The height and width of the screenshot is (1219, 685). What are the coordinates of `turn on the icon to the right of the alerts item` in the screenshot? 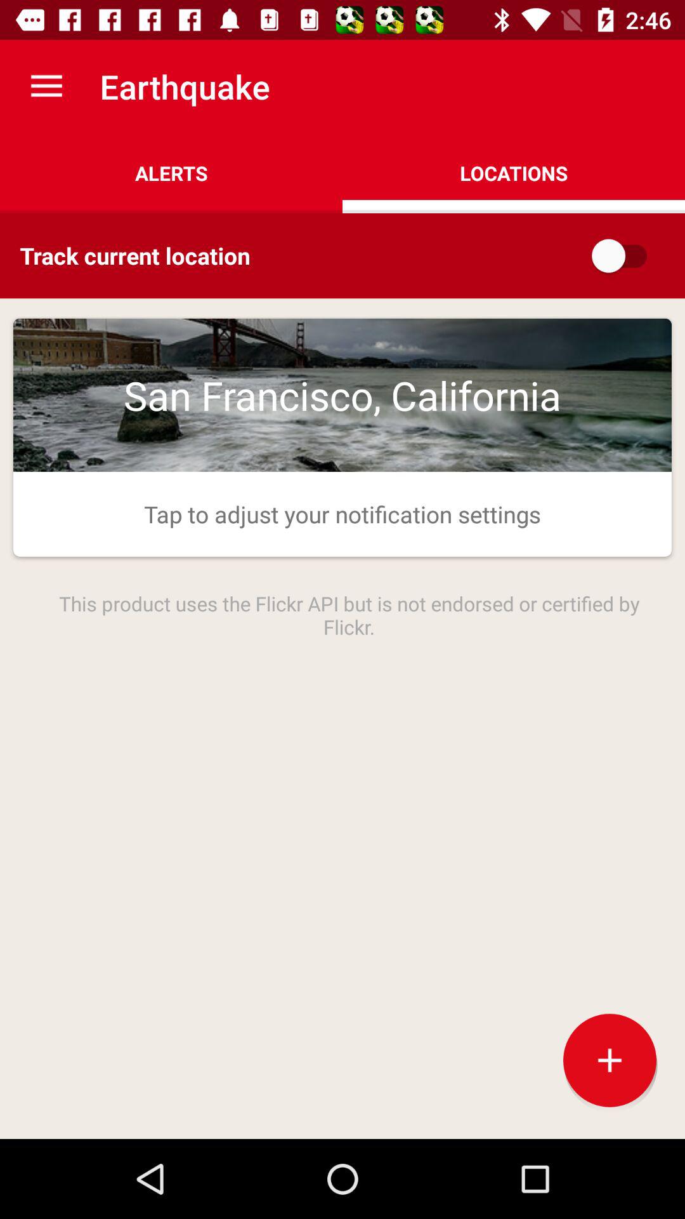 It's located at (514, 173).